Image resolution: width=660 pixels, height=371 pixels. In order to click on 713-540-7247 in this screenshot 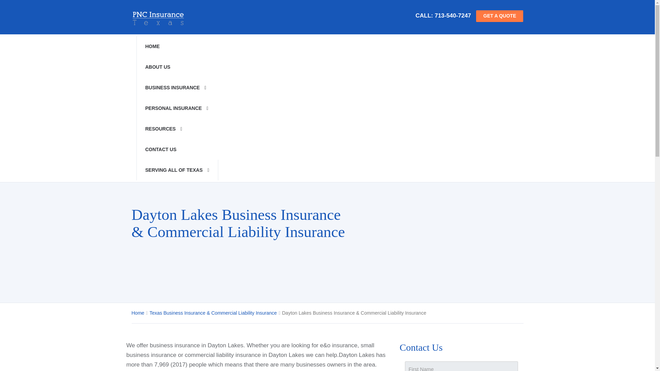, I will do `click(452, 15)`.